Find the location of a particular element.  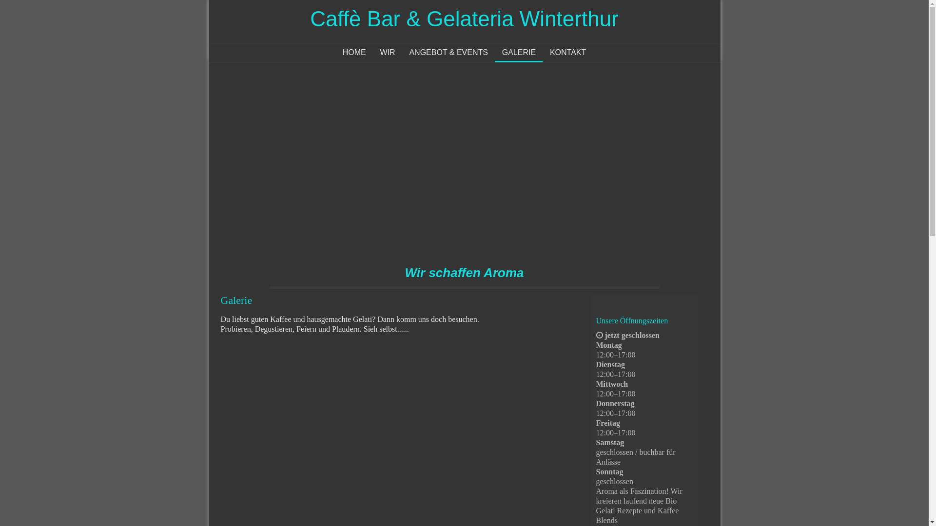

GALERIE is located at coordinates (519, 53).